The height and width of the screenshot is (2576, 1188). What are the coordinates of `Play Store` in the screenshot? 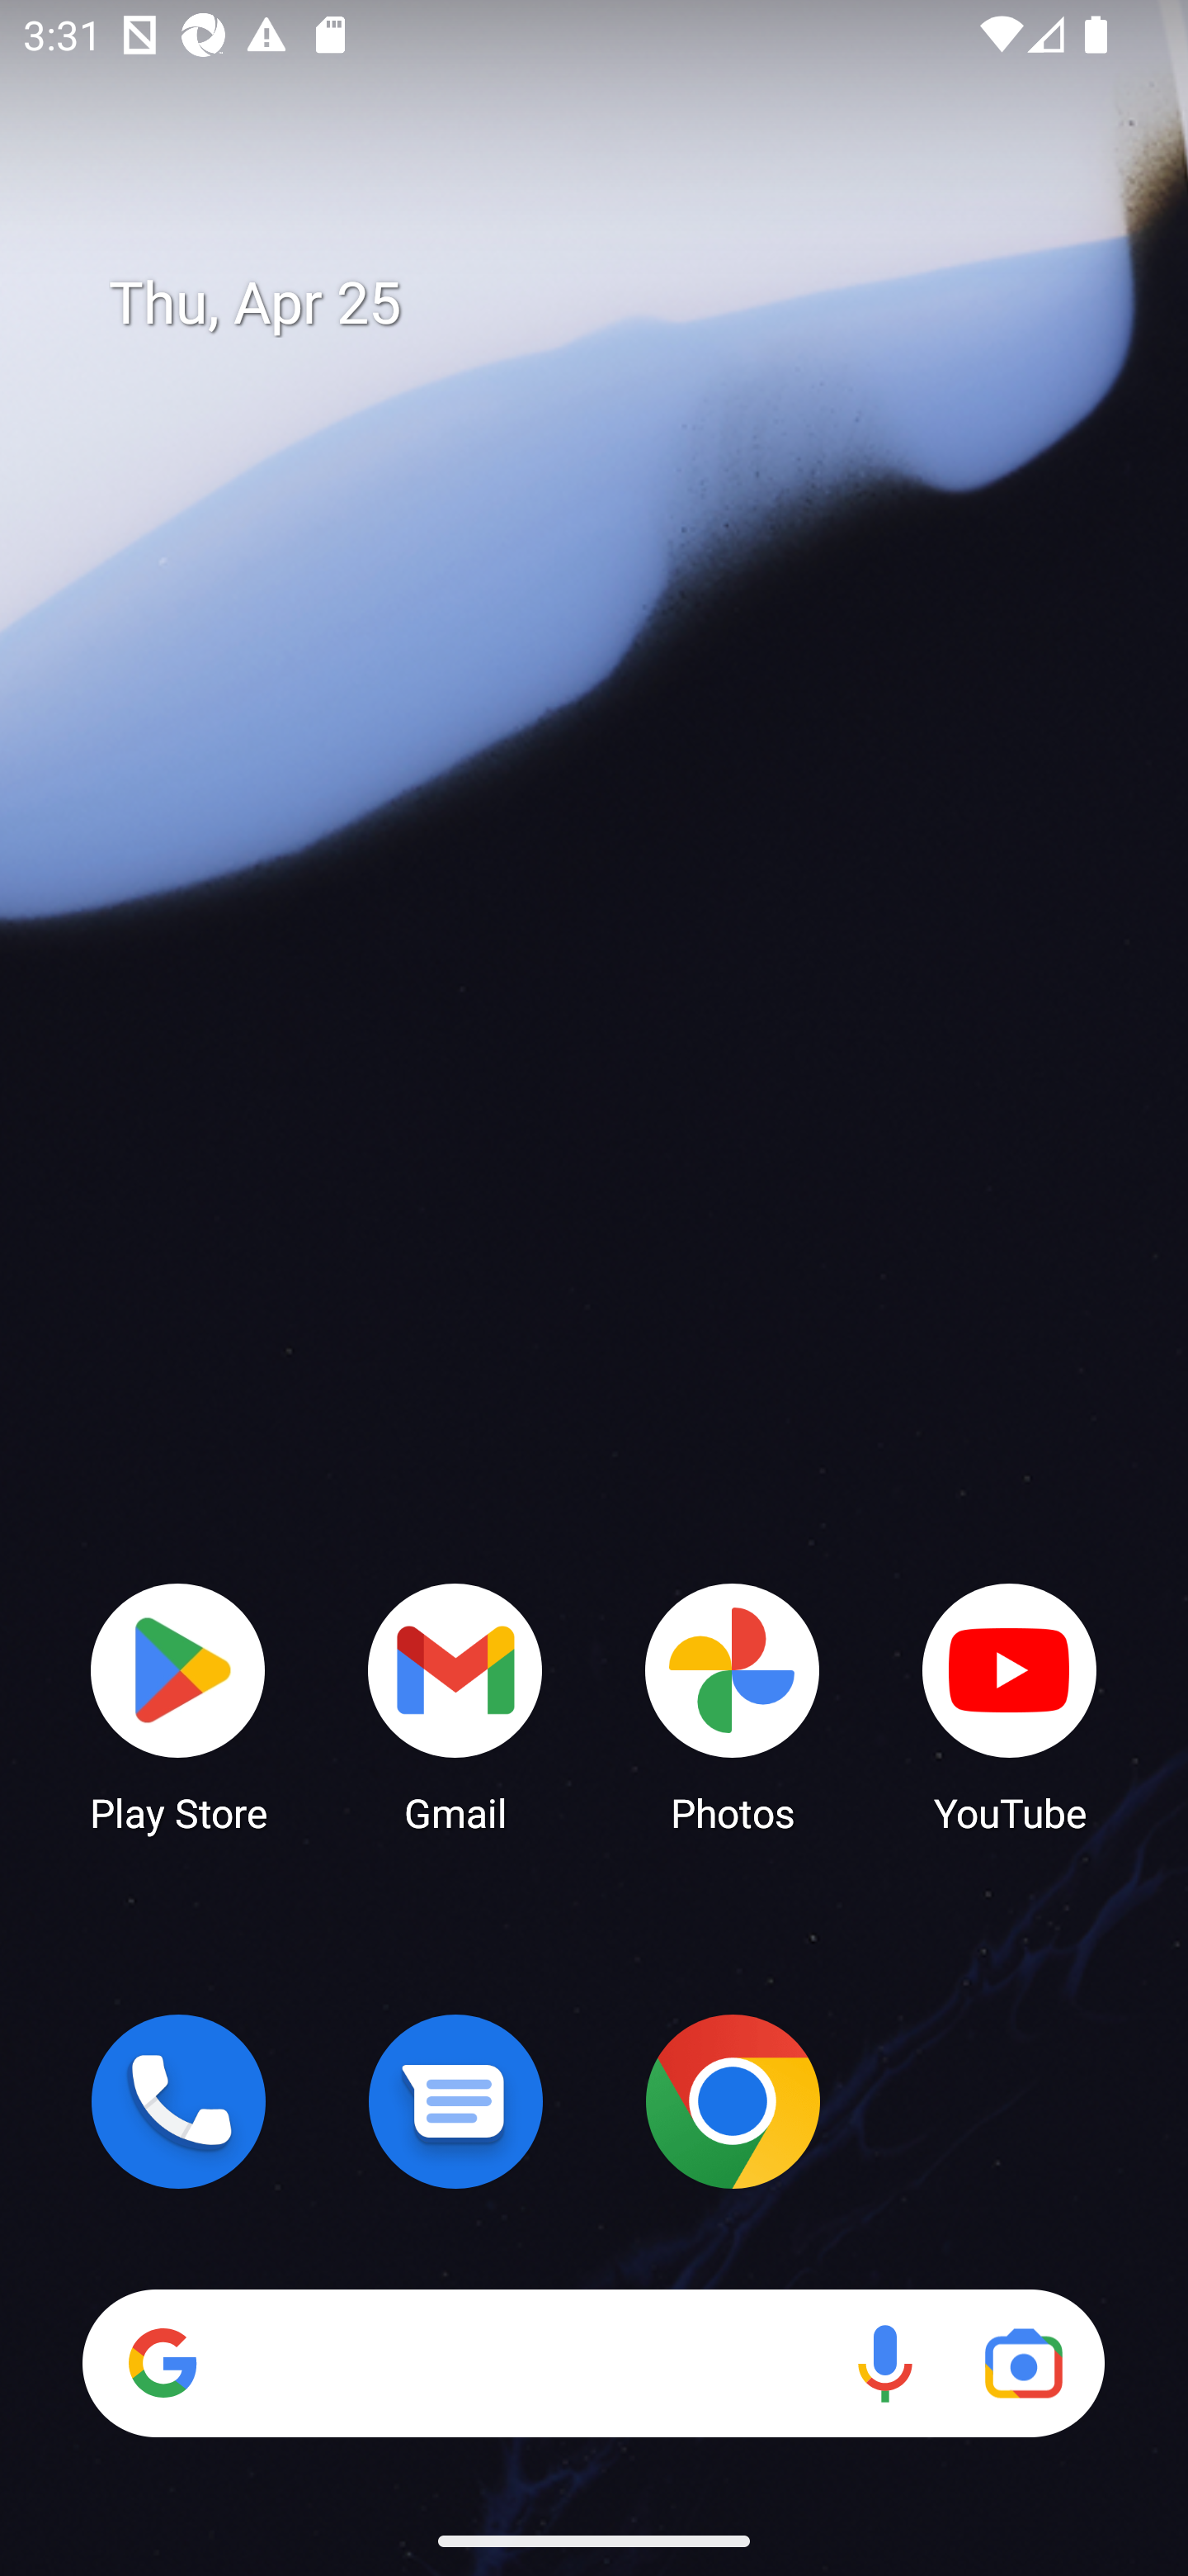 It's located at (178, 1706).